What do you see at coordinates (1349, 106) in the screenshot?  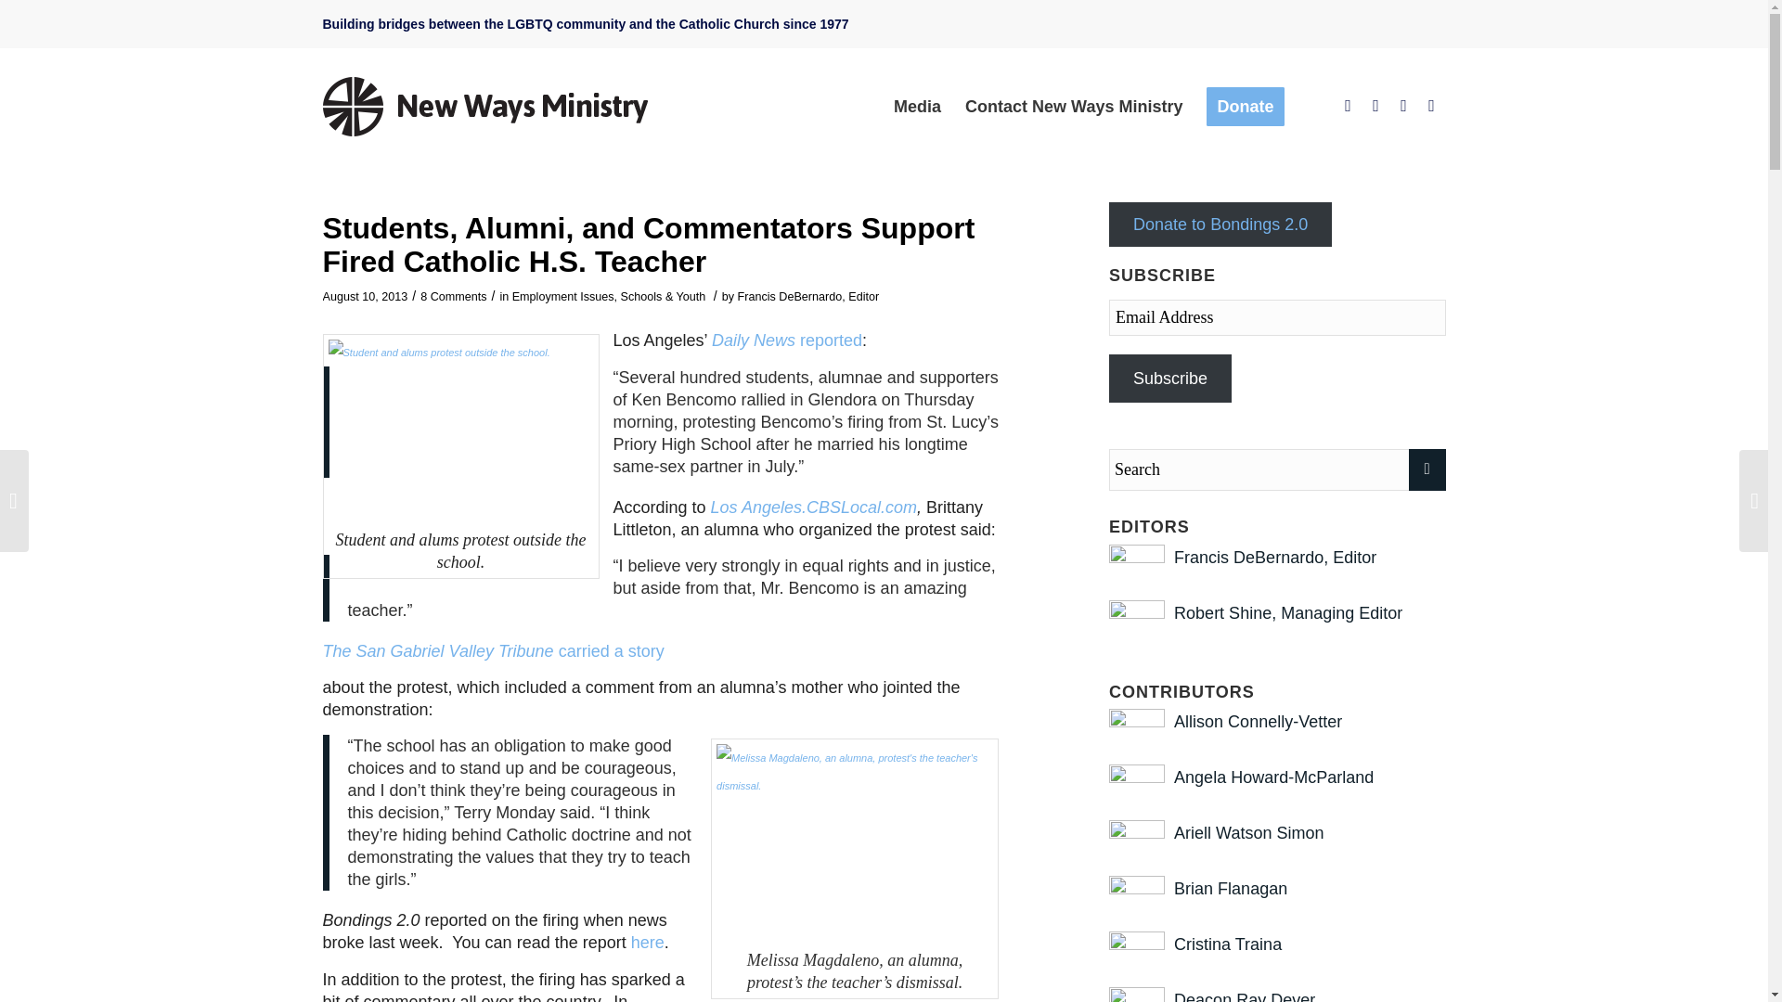 I see `Facebook` at bounding box center [1349, 106].